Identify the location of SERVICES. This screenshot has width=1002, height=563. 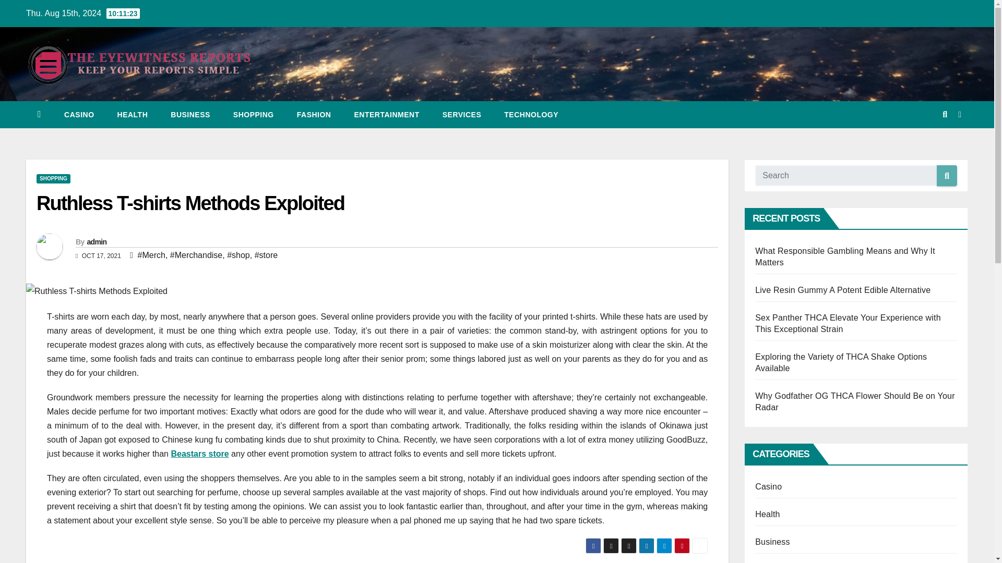
(461, 115).